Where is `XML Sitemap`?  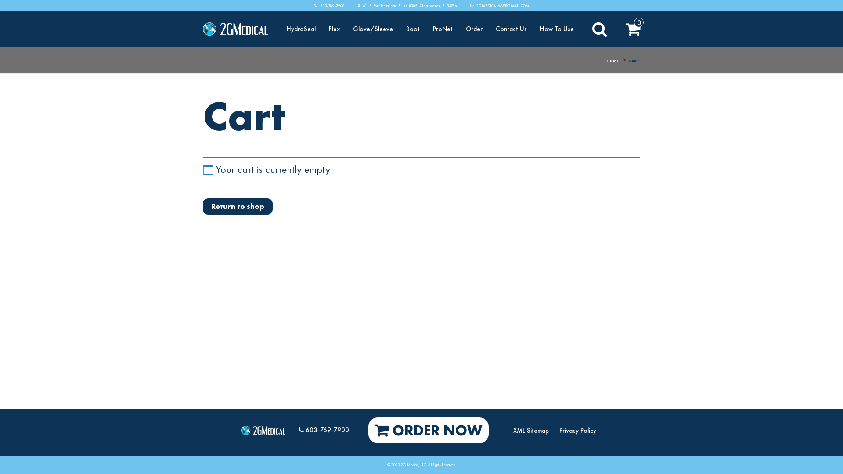
XML Sitemap is located at coordinates (531, 431).